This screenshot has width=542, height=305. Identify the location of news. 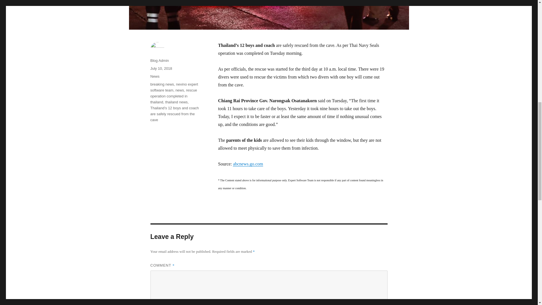
(179, 90).